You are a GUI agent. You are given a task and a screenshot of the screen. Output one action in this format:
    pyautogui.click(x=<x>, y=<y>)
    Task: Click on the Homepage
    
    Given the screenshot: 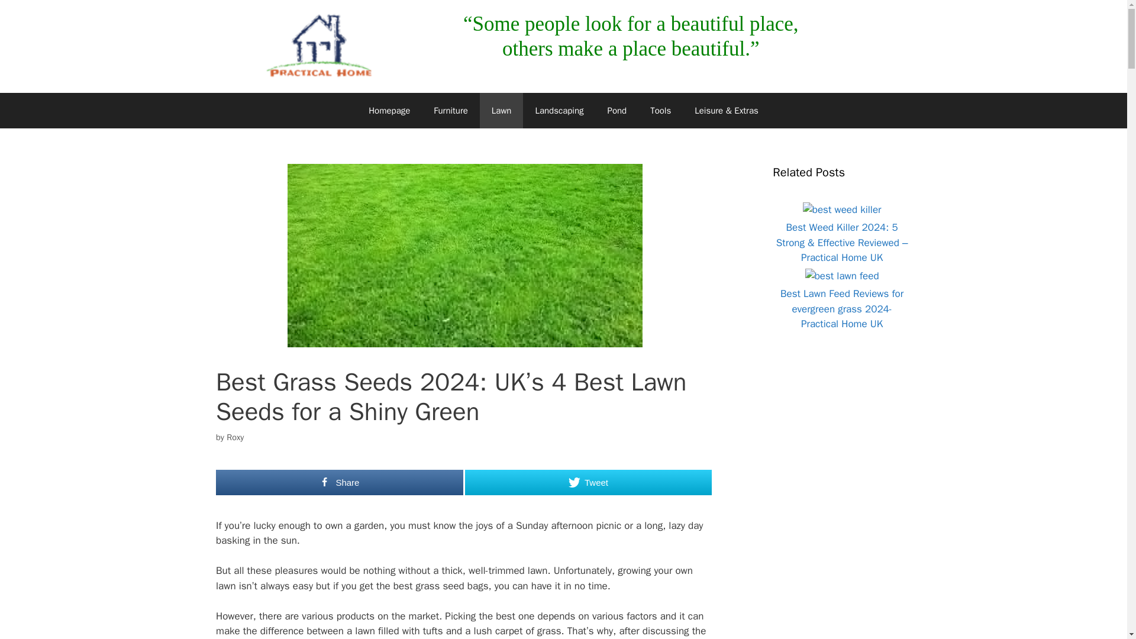 What is the action you would take?
    pyautogui.click(x=389, y=110)
    